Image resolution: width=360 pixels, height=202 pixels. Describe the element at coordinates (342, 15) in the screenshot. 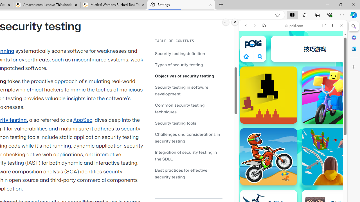

I see `Settings and more (Alt+F)` at that location.